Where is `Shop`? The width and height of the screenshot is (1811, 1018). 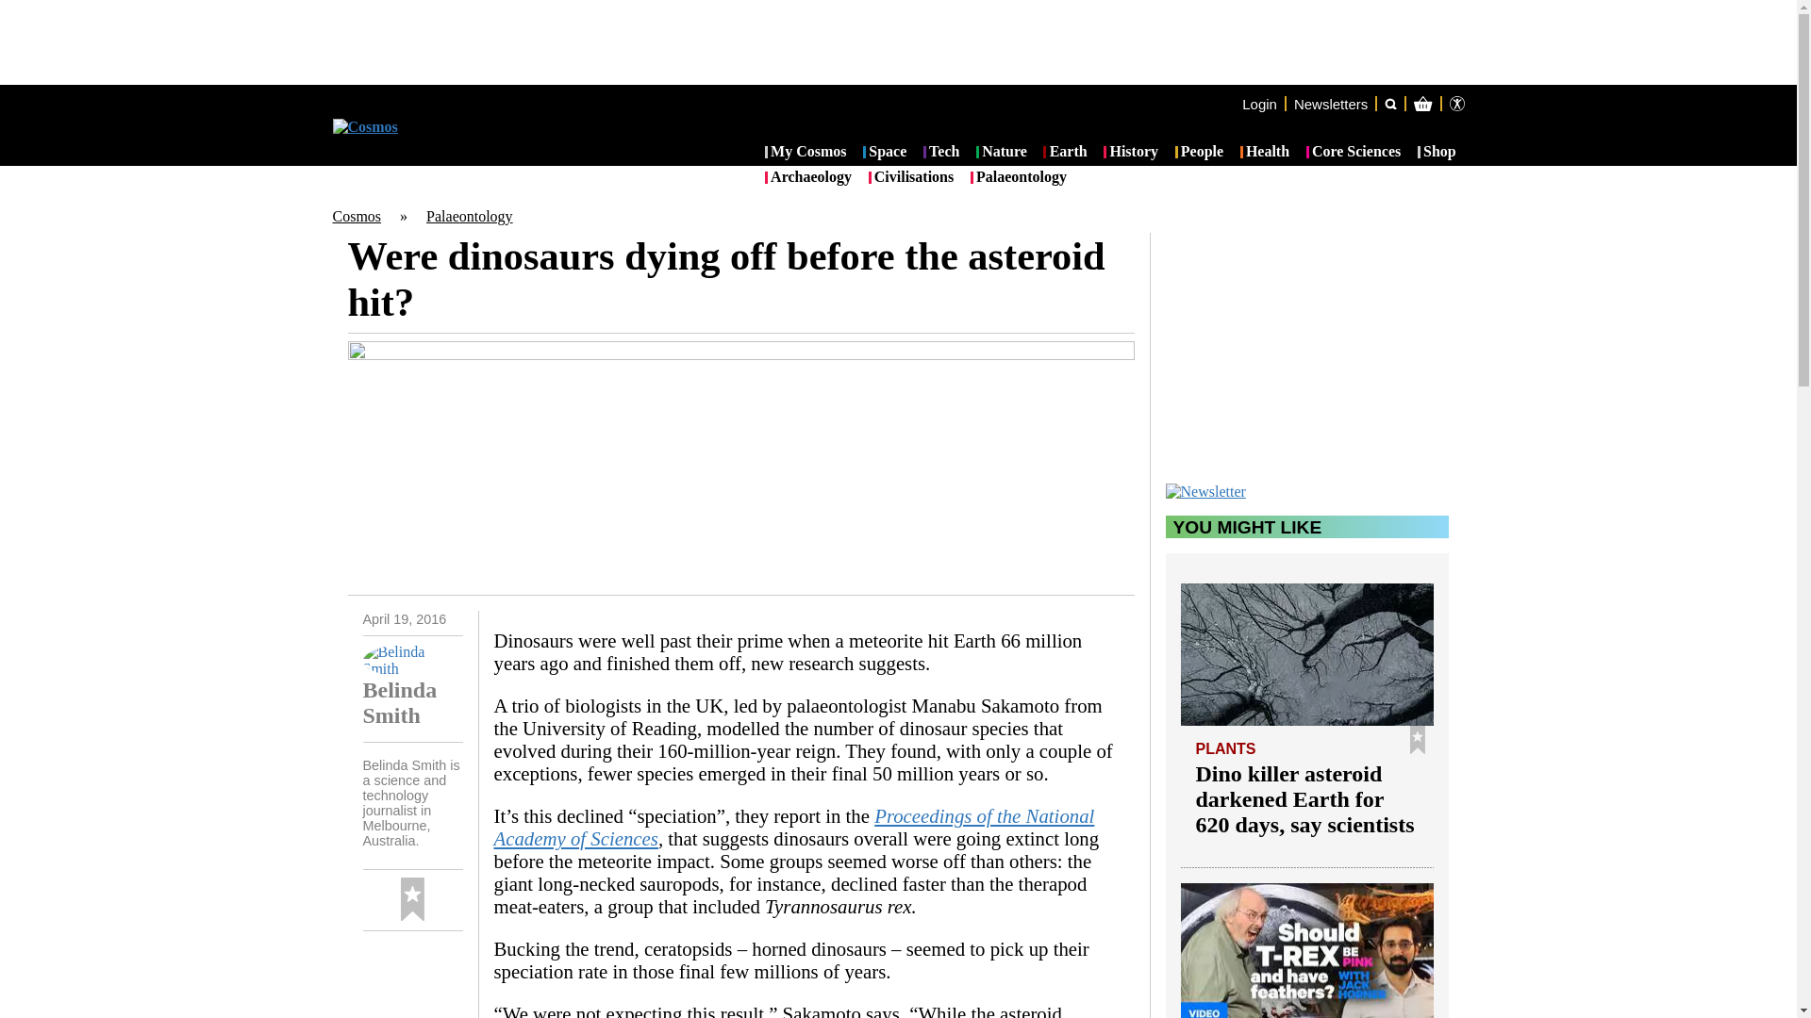
Shop is located at coordinates (1437, 153).